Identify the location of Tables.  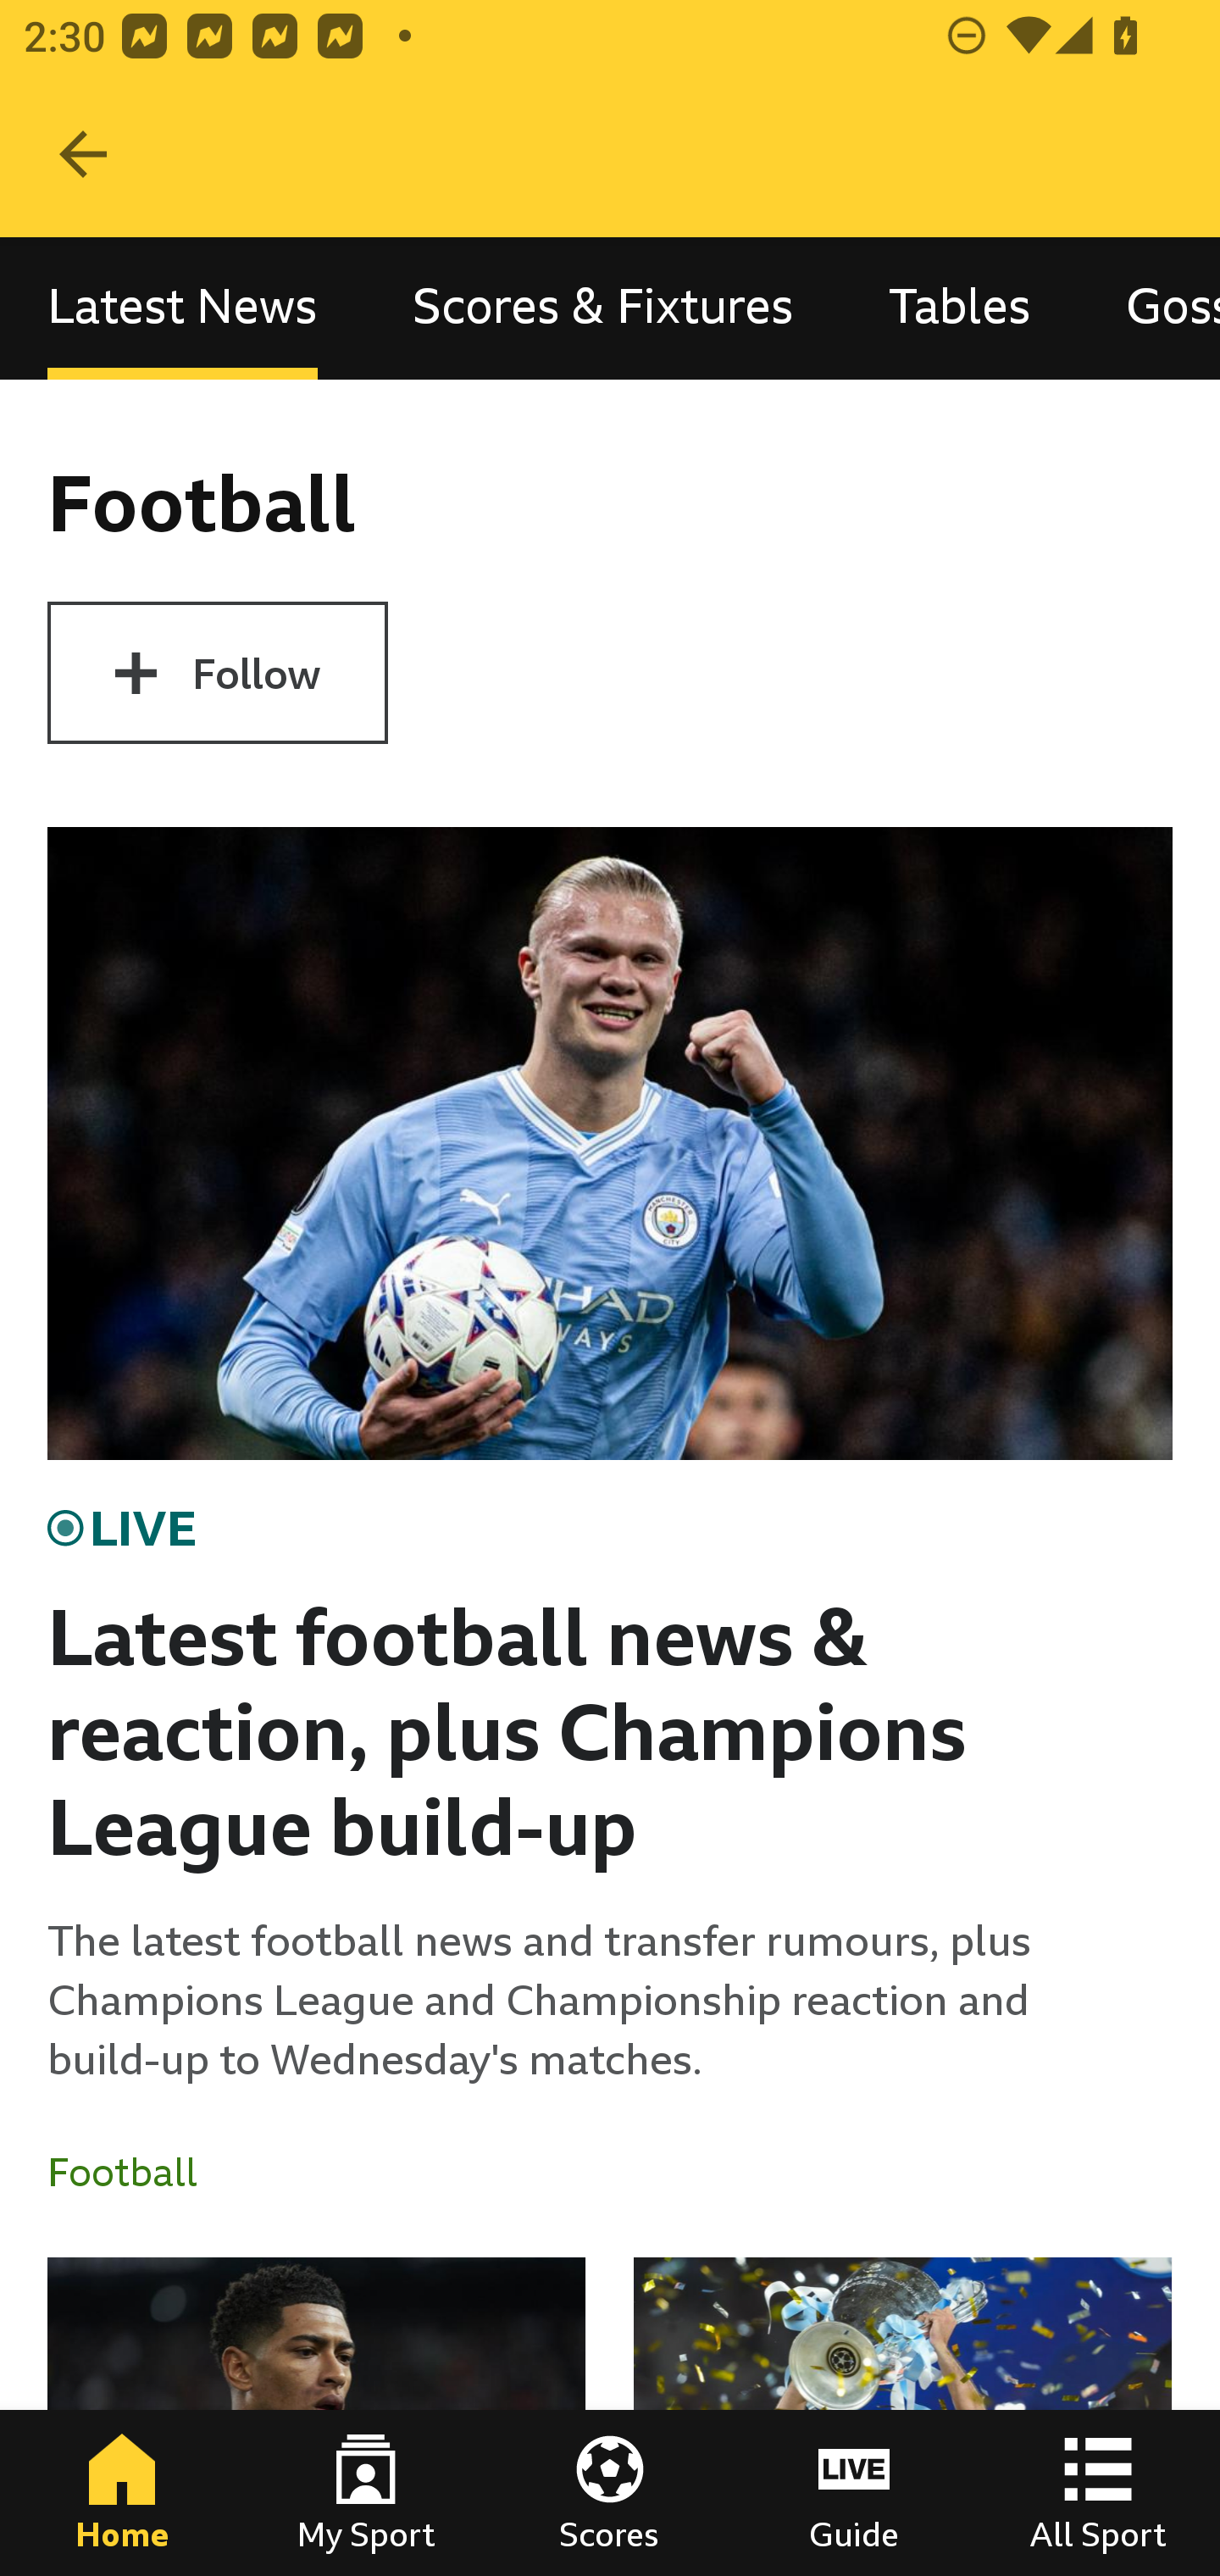
(959, 307).